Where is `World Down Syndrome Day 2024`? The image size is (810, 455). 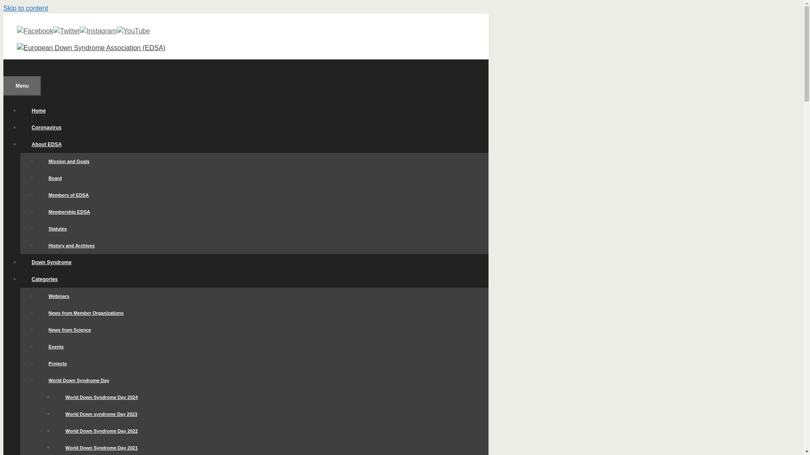
World Down Syndrome Day 2024 is located at coordinates (101, 397).